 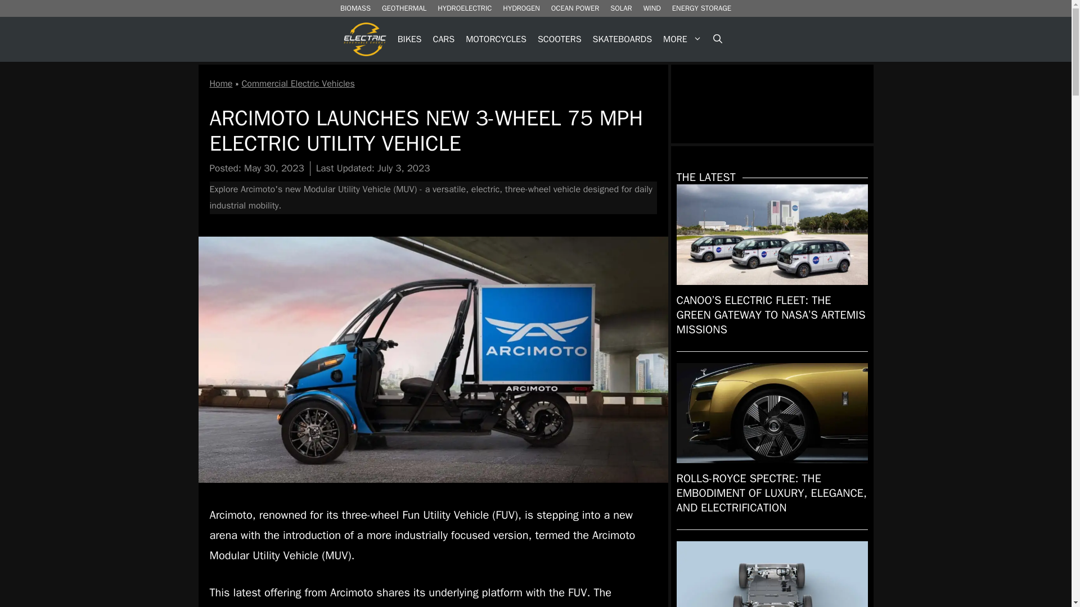 I want to click on MORE, so click(x=682, y=39).